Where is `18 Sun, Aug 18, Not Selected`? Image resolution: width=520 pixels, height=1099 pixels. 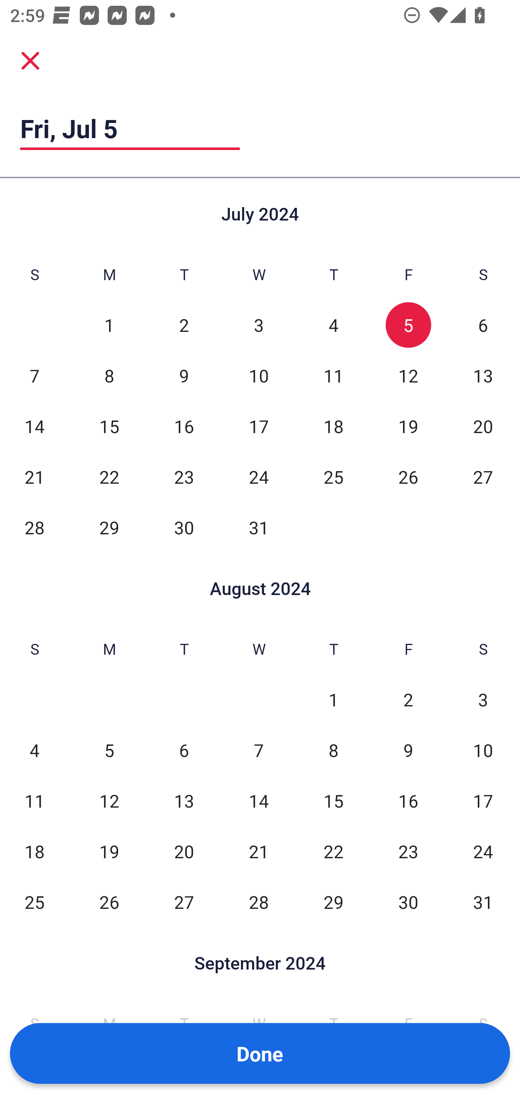
18 Sun, Aug 18, Not Selected is located at coordinates (34, 852).